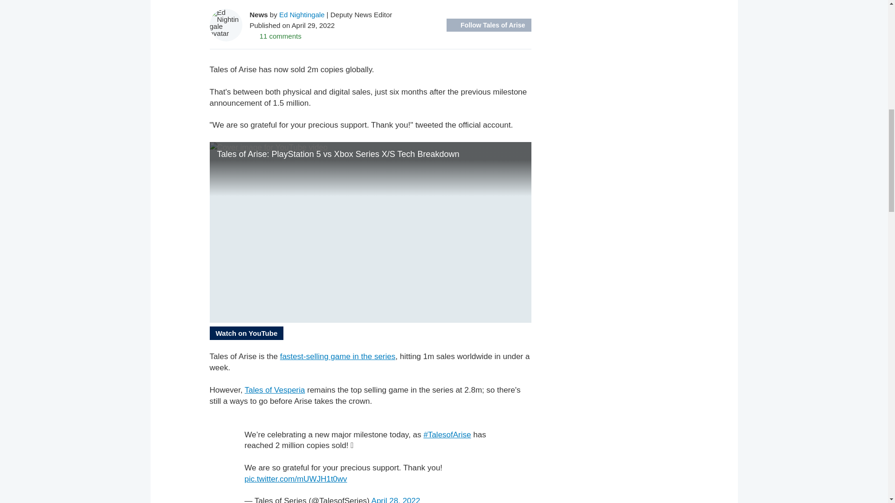  I want to click on Ed Nightingale, so click(302, 14).